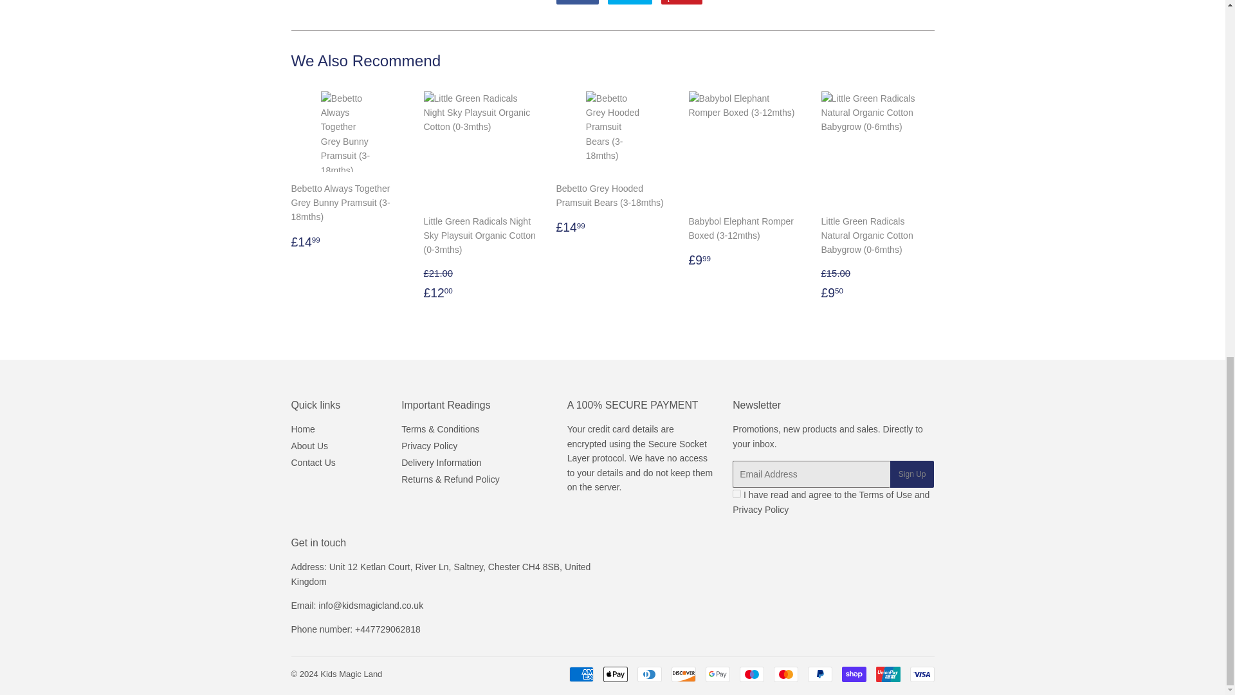 This screenshot has width=1235, height=695. Describe the element at coordinates (819, 674) in the screenshot. I see `PayPal` at that location.